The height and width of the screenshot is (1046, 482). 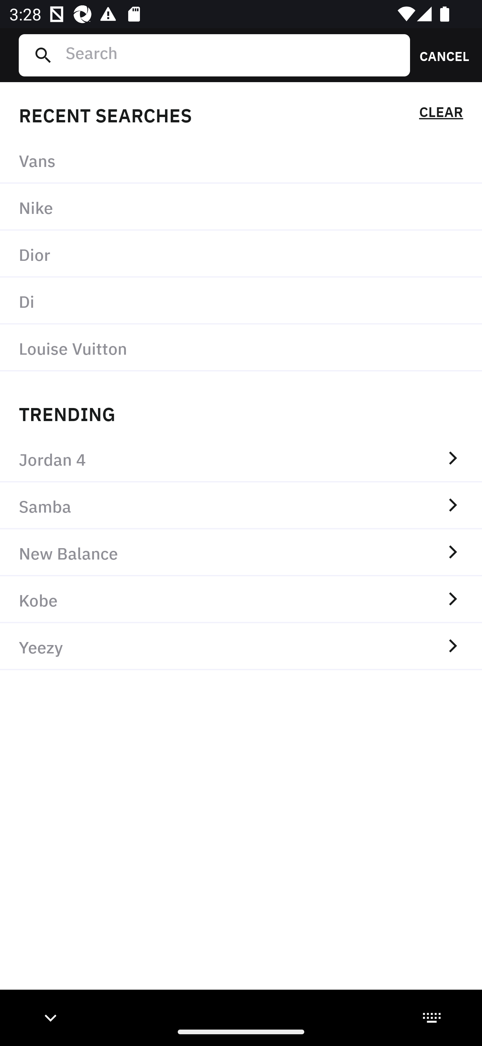 I want to click on Samba , so click(x=241, y=506).